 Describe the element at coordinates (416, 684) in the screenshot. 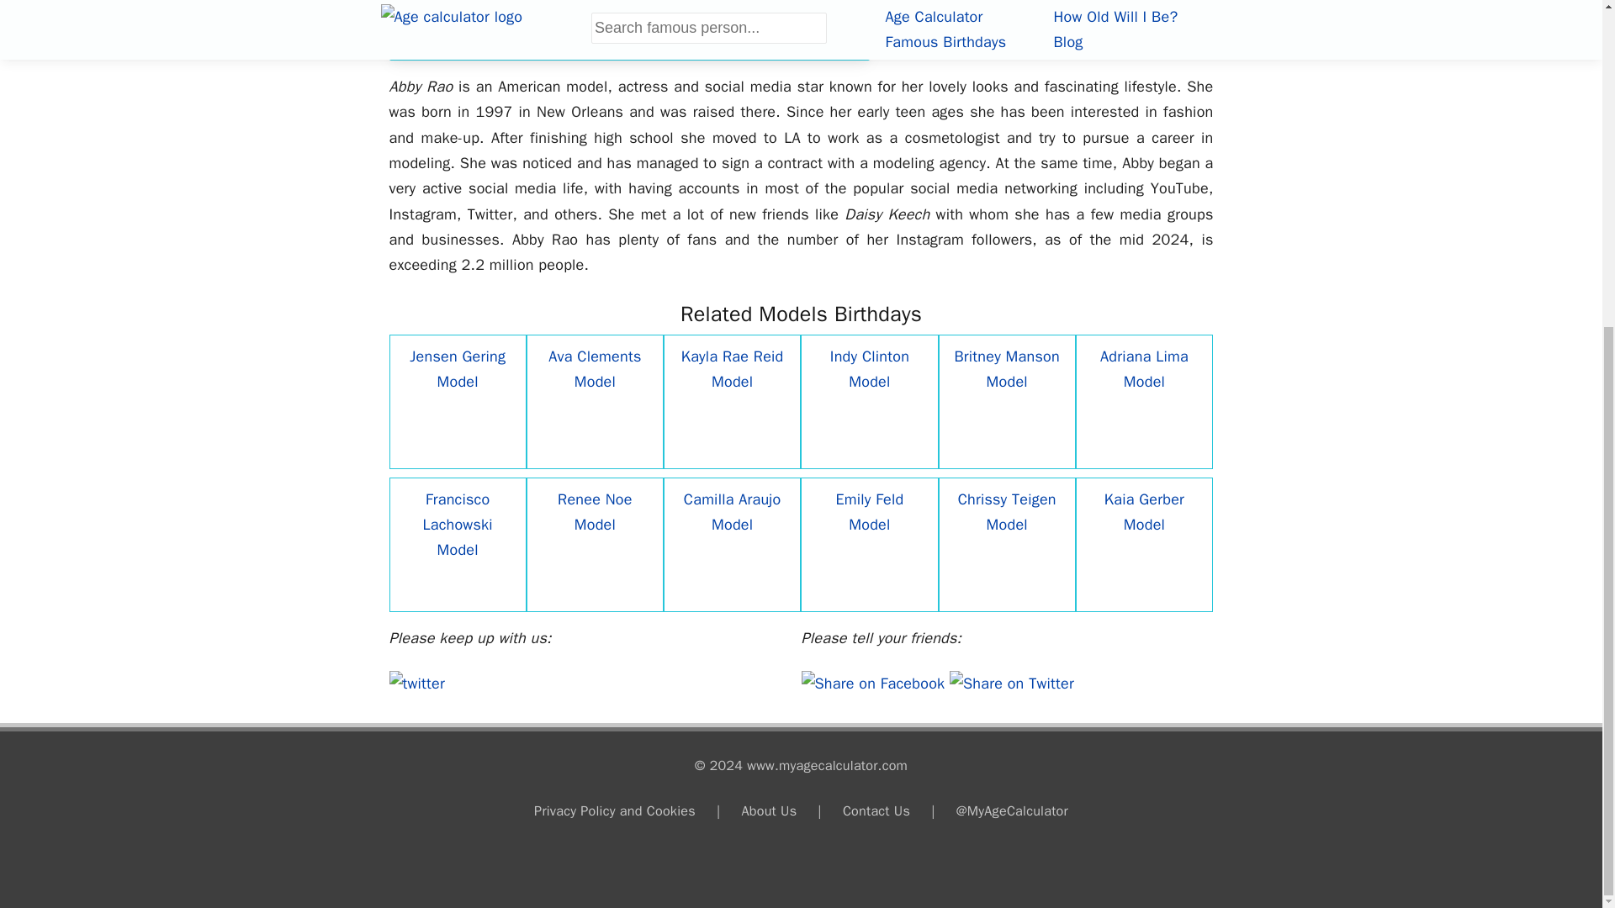

I see `My Age Calculator Twitter` at that location.